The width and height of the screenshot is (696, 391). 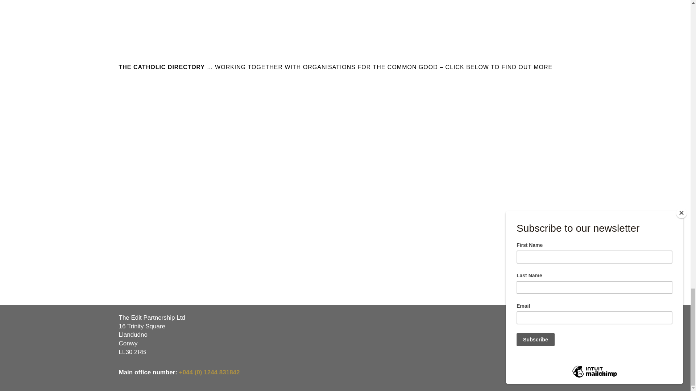 What do you see at coordinates (151, 148) in the screenshot?
I see `CATHEDRAL CANDLE mono` at bounding box center [151, 148].